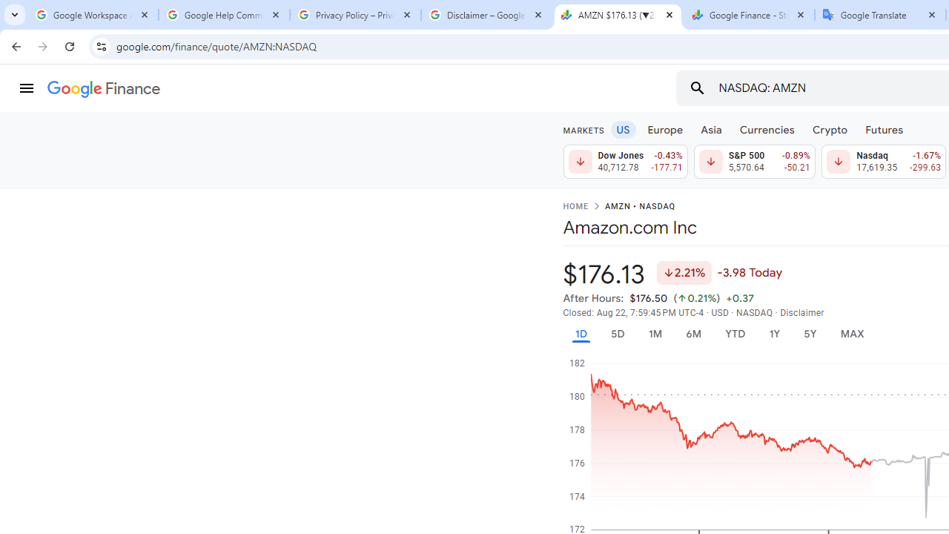 This screenshot has height=534, width=949. I want to click on Asia, so click(710, 129).